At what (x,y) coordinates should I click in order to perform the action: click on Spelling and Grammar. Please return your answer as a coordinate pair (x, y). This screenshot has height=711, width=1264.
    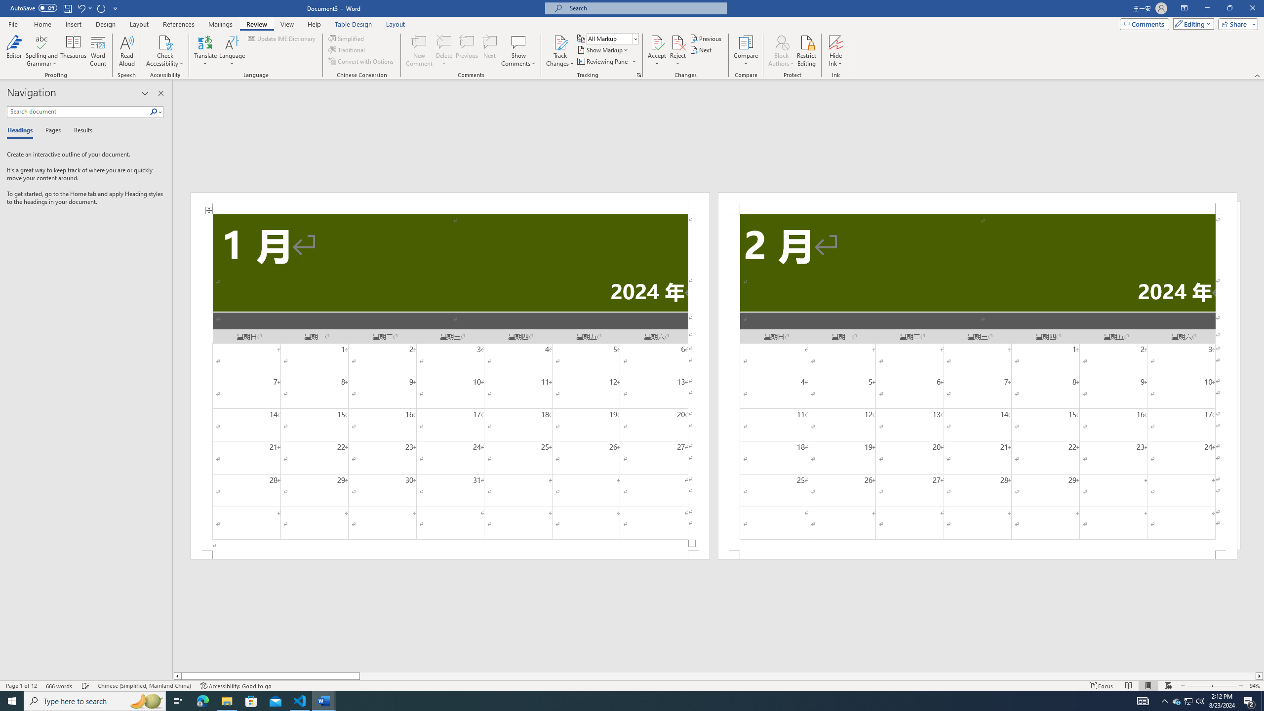
    Looking at the image, I should click on (42, 51).